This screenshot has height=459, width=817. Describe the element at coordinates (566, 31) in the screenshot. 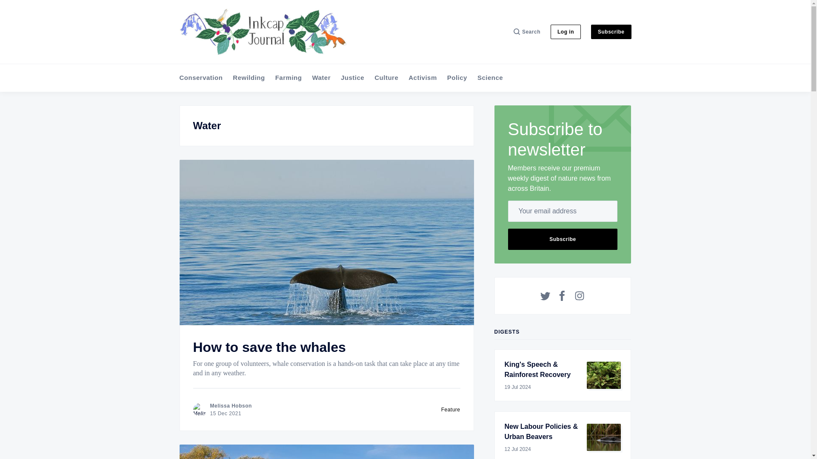

I see `Log in` at that location.